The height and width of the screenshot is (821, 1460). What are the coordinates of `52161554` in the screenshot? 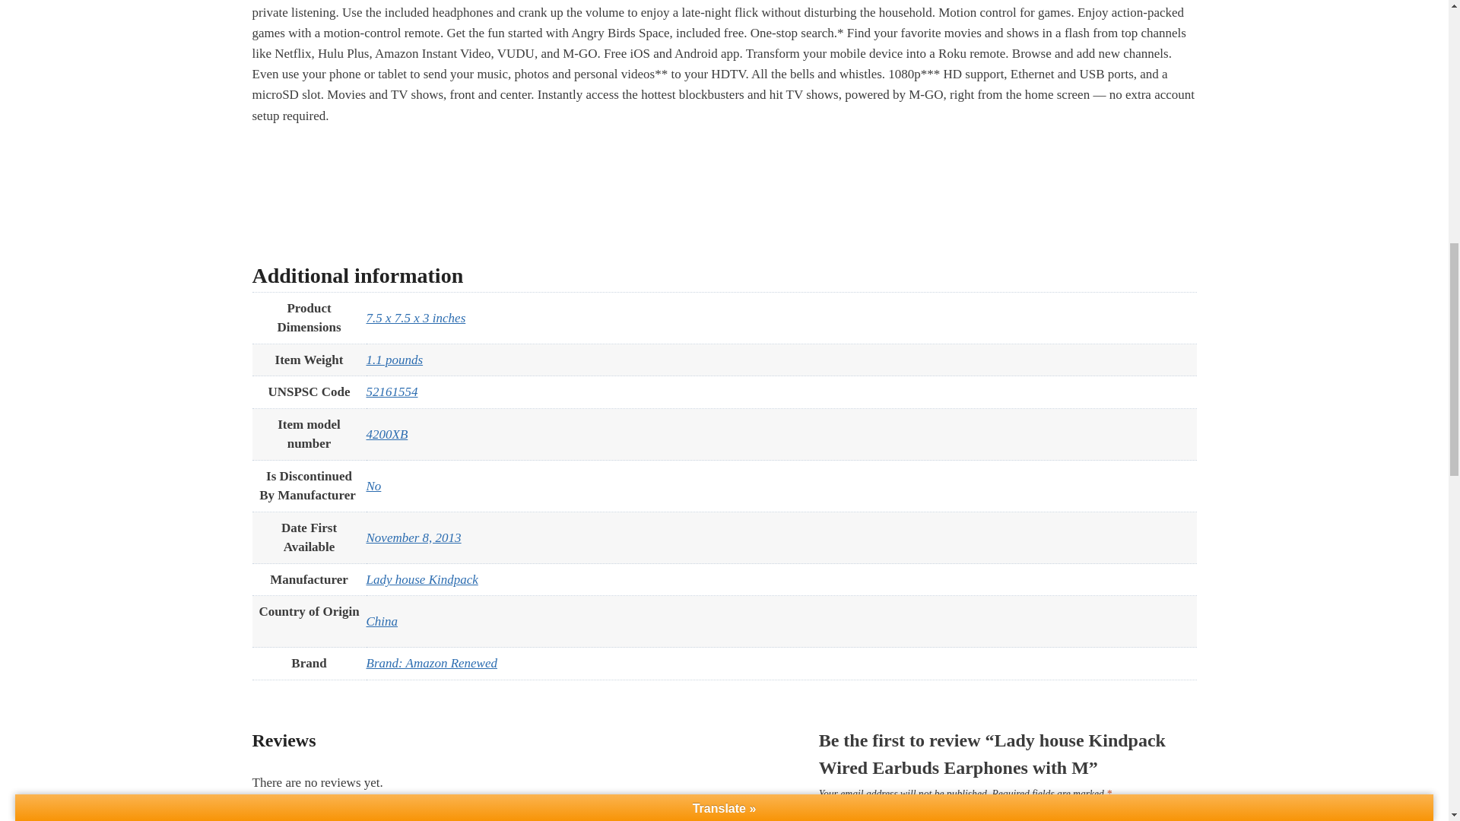 It's located at (392, 391).